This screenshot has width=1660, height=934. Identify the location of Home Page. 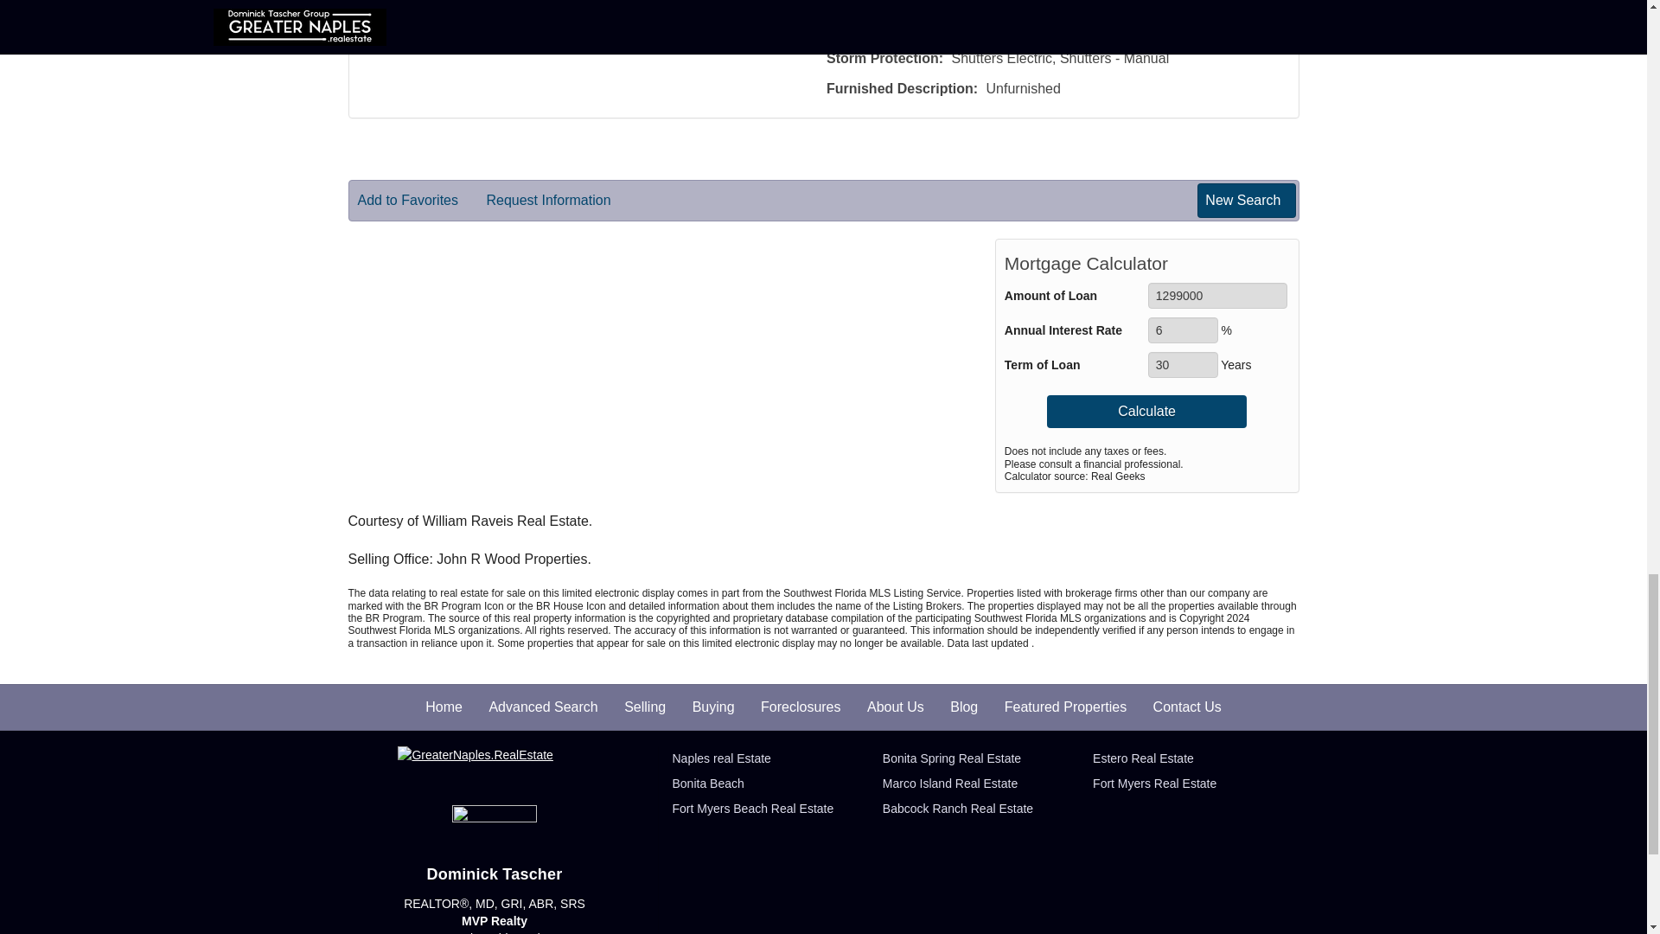
(495, 766).